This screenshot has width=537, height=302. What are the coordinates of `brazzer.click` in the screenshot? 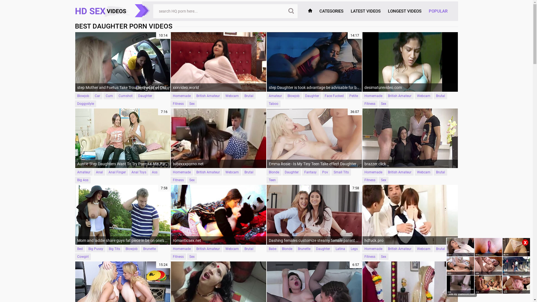 It's located at (410, 138).